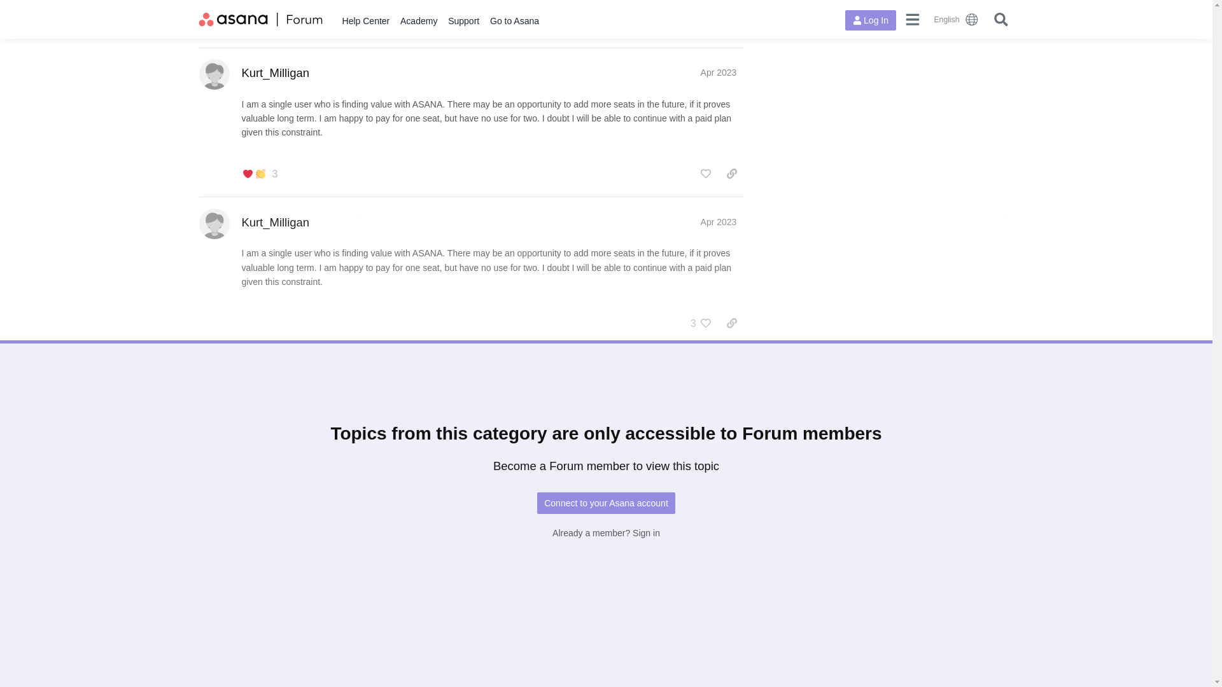  What do you see at coordinates (718, 73) in the screenshot?
I see `Post date` at bounding box center [718, 73].